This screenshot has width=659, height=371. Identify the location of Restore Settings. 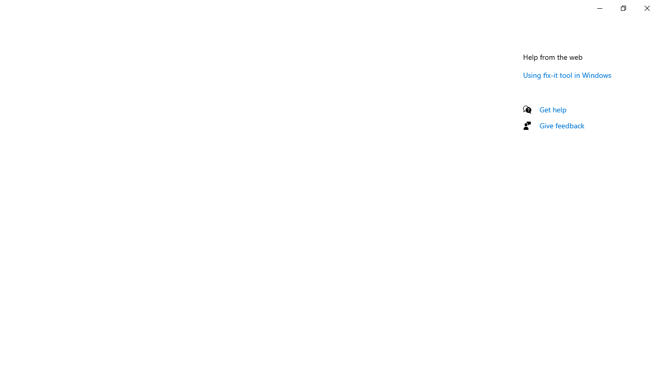
(623, 8).